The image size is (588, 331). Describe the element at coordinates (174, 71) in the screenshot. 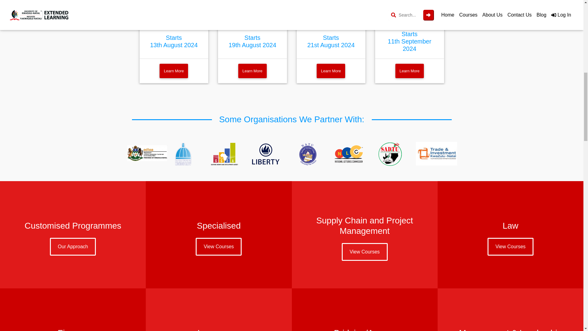

I see `Learn More` at that location.